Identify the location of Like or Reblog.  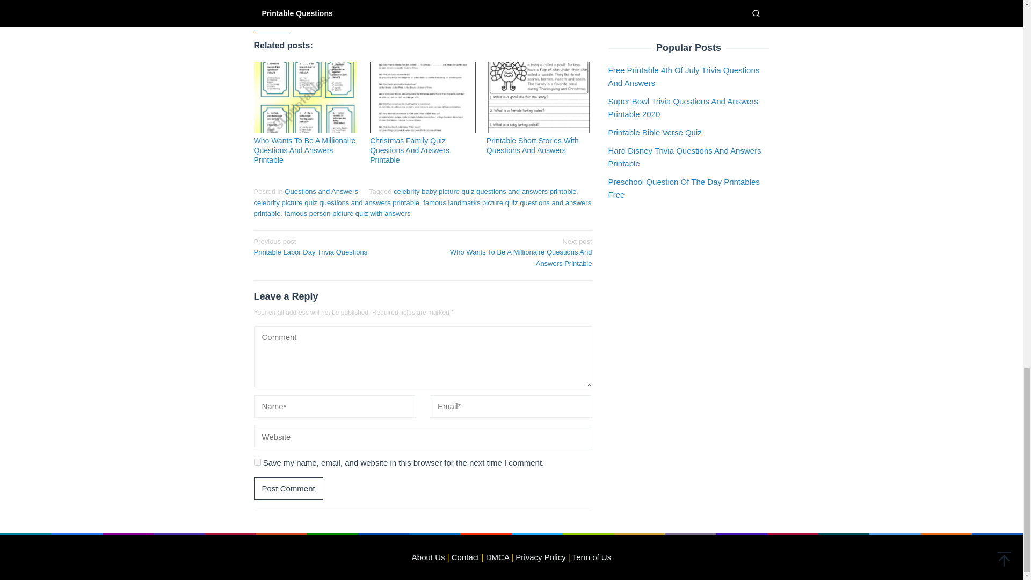
(485, 191).